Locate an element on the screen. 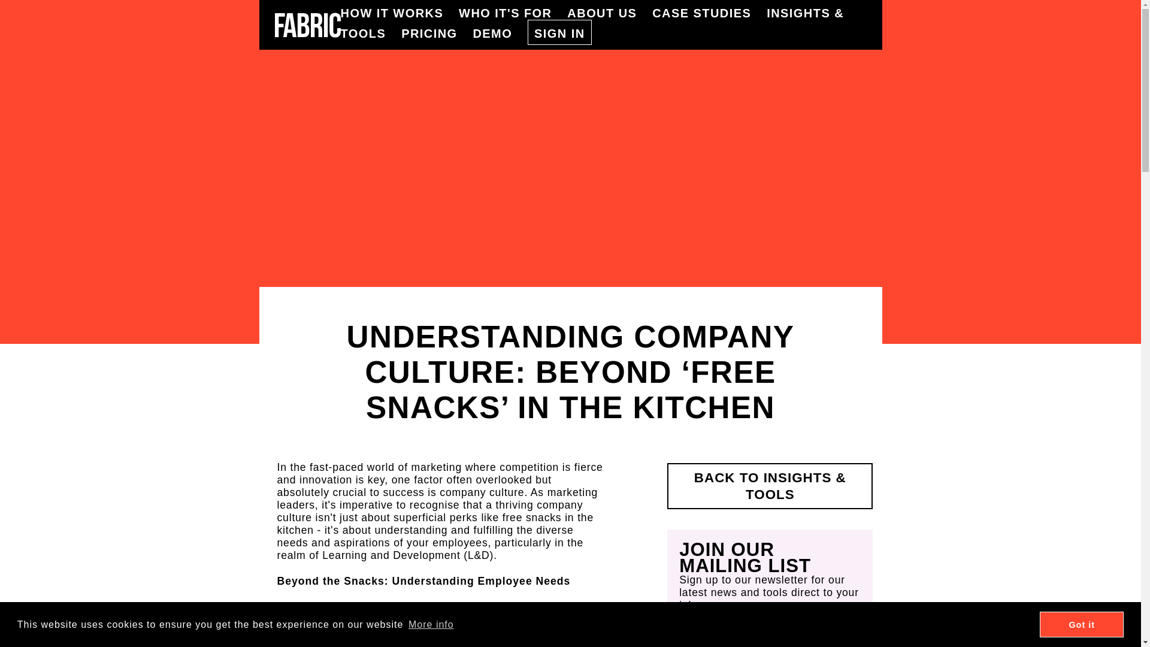 The width and height of the screenshot is (1150, 647). HOW IT WORKS is located at coordinates (400, 13).